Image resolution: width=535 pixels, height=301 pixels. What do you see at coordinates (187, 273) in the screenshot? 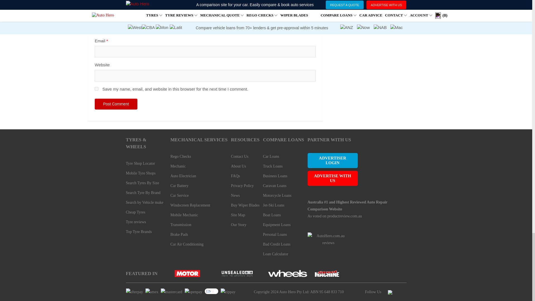
I see `AutoHero` at bounding box center [187, 273].